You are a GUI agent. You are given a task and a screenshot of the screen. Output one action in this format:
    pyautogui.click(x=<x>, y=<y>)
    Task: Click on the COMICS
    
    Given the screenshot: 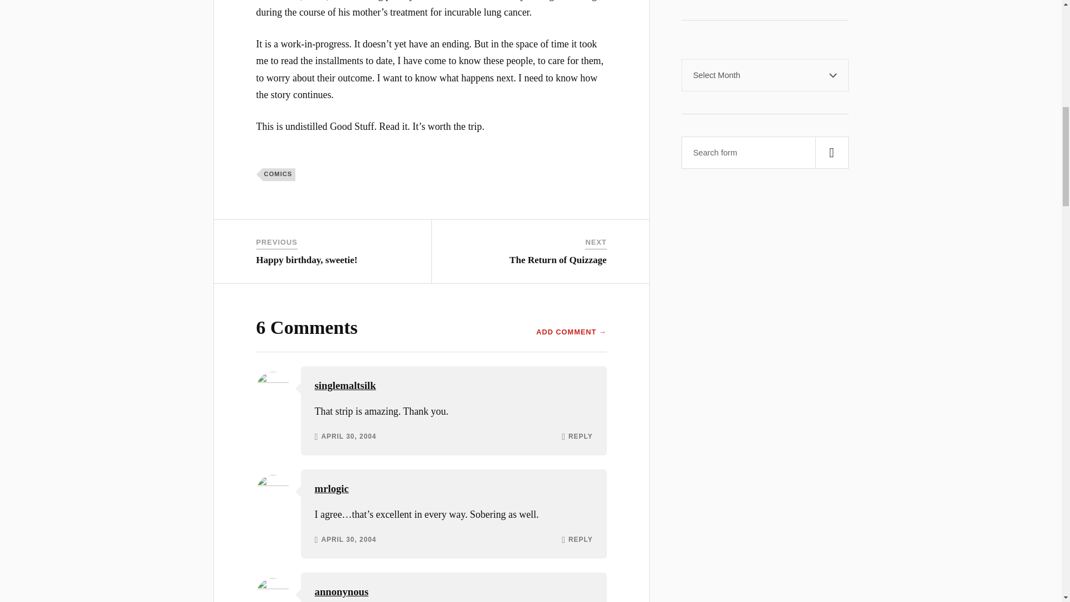 What is the action you would take?
    pyautogui.click(x=279, y=174)
    